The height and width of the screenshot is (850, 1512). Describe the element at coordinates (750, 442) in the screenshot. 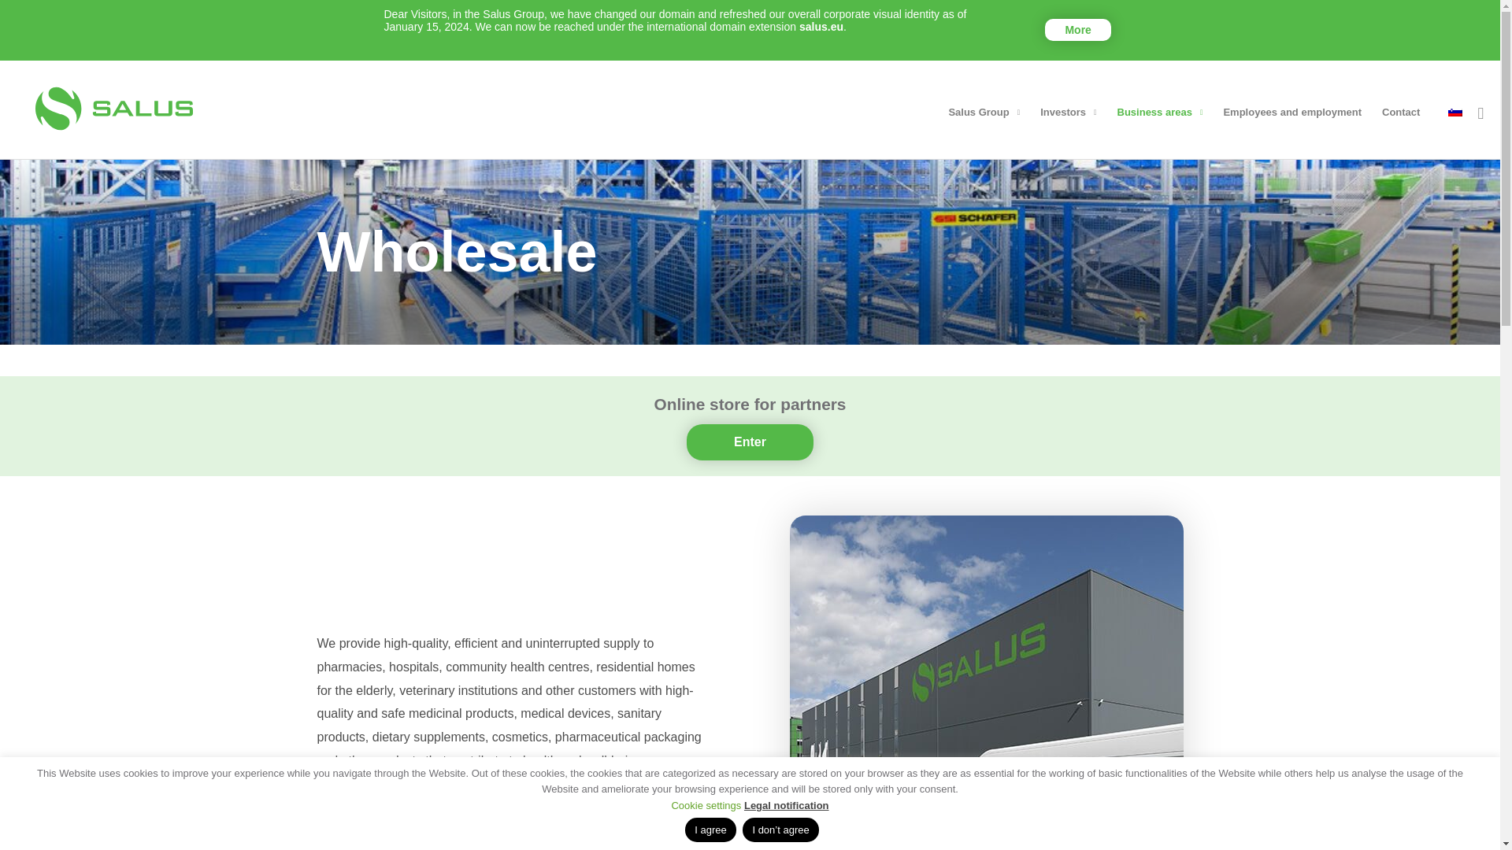

I see `Enter` at that location.